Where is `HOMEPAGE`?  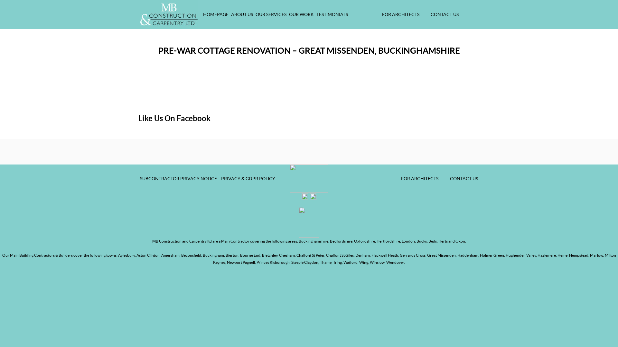 HOMEPAGE is located at coordinates (216, 14).